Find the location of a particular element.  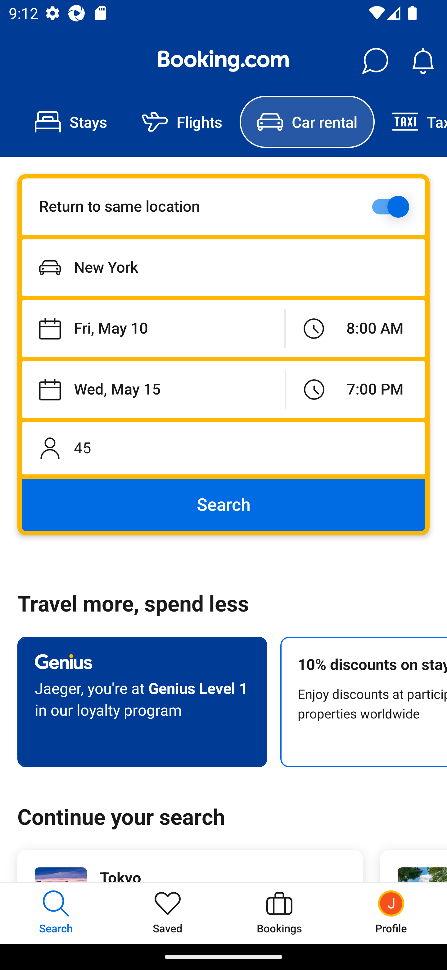

Bookings is located at coordinates (279, 913).